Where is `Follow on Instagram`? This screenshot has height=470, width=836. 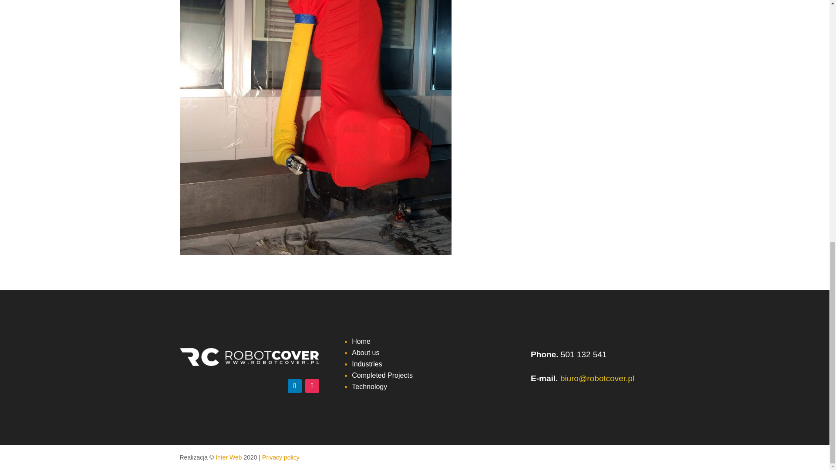 Follow on Instagram is located at coordinates (312, 386).